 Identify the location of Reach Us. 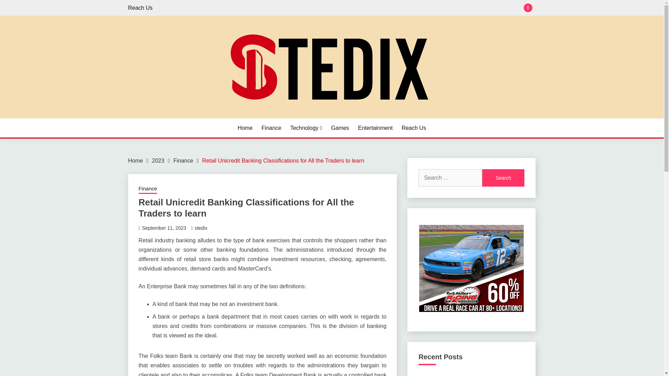
(140, 8).